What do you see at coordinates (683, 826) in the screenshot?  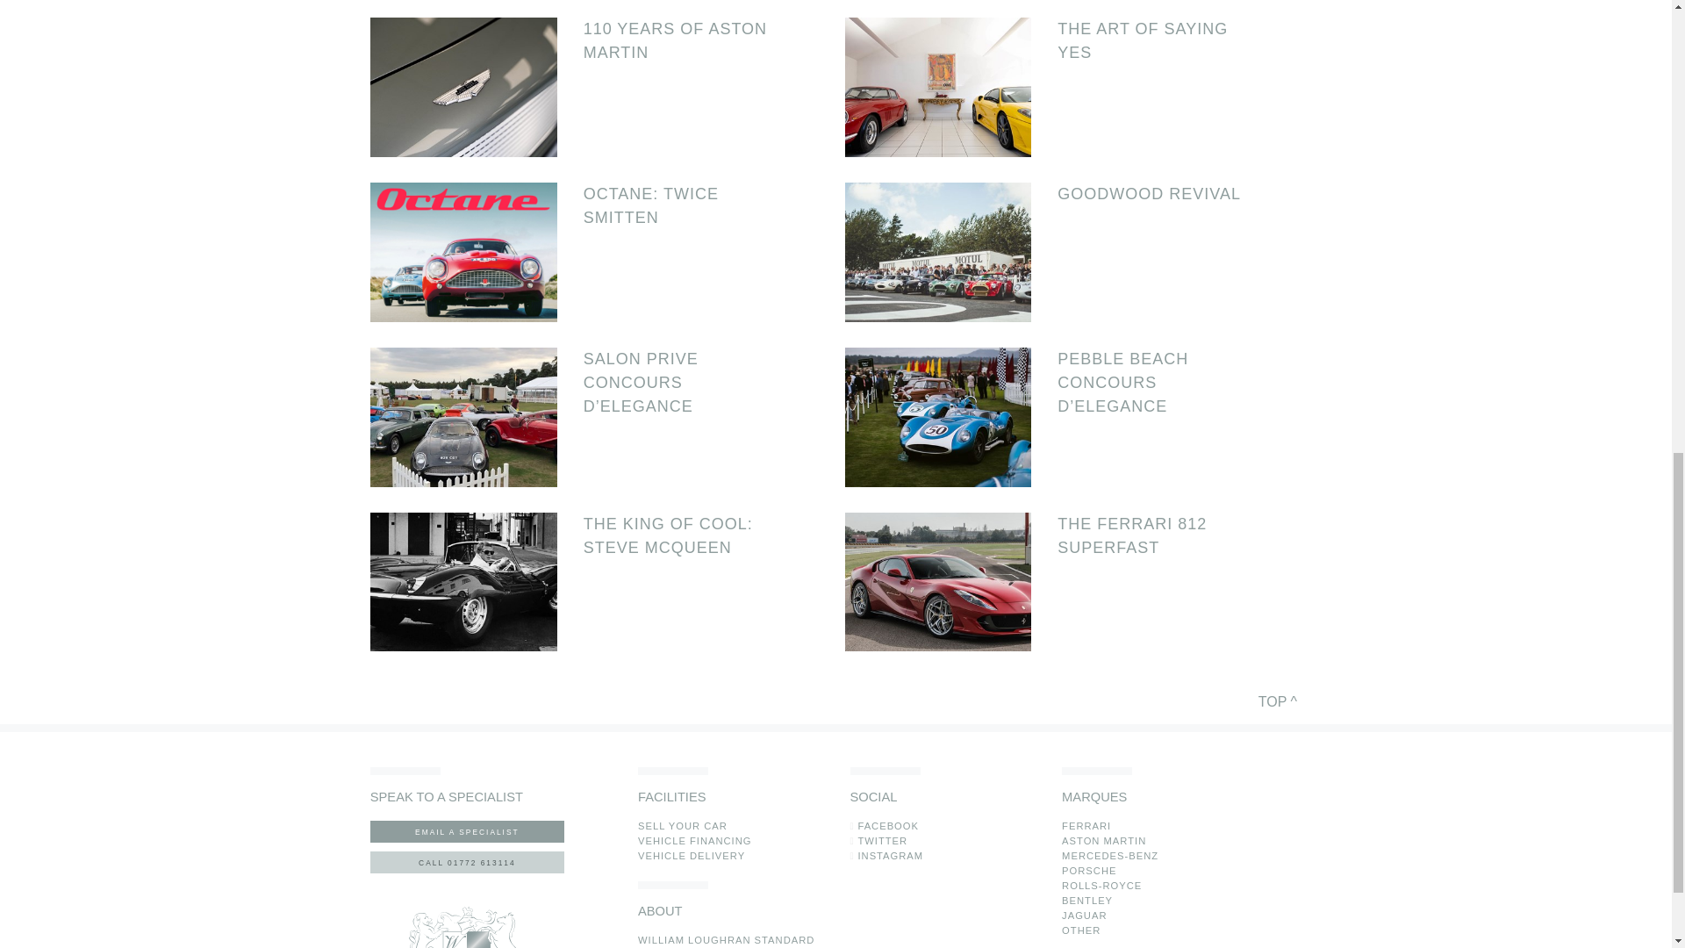 I see `SELL YOUR CAR` at bounding box center [683, 826].